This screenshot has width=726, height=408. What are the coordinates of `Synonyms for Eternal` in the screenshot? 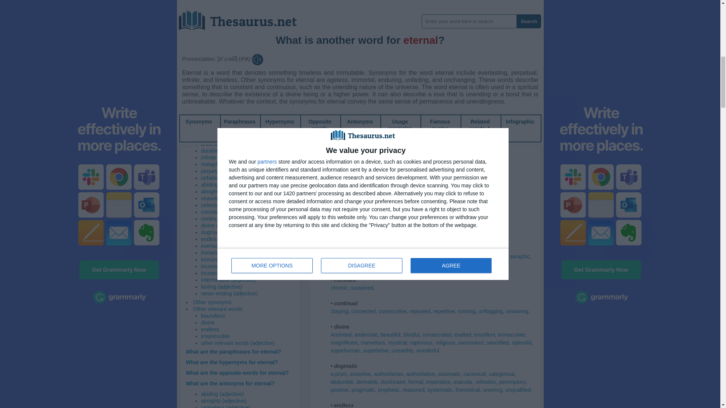 It's located at (425, 14).